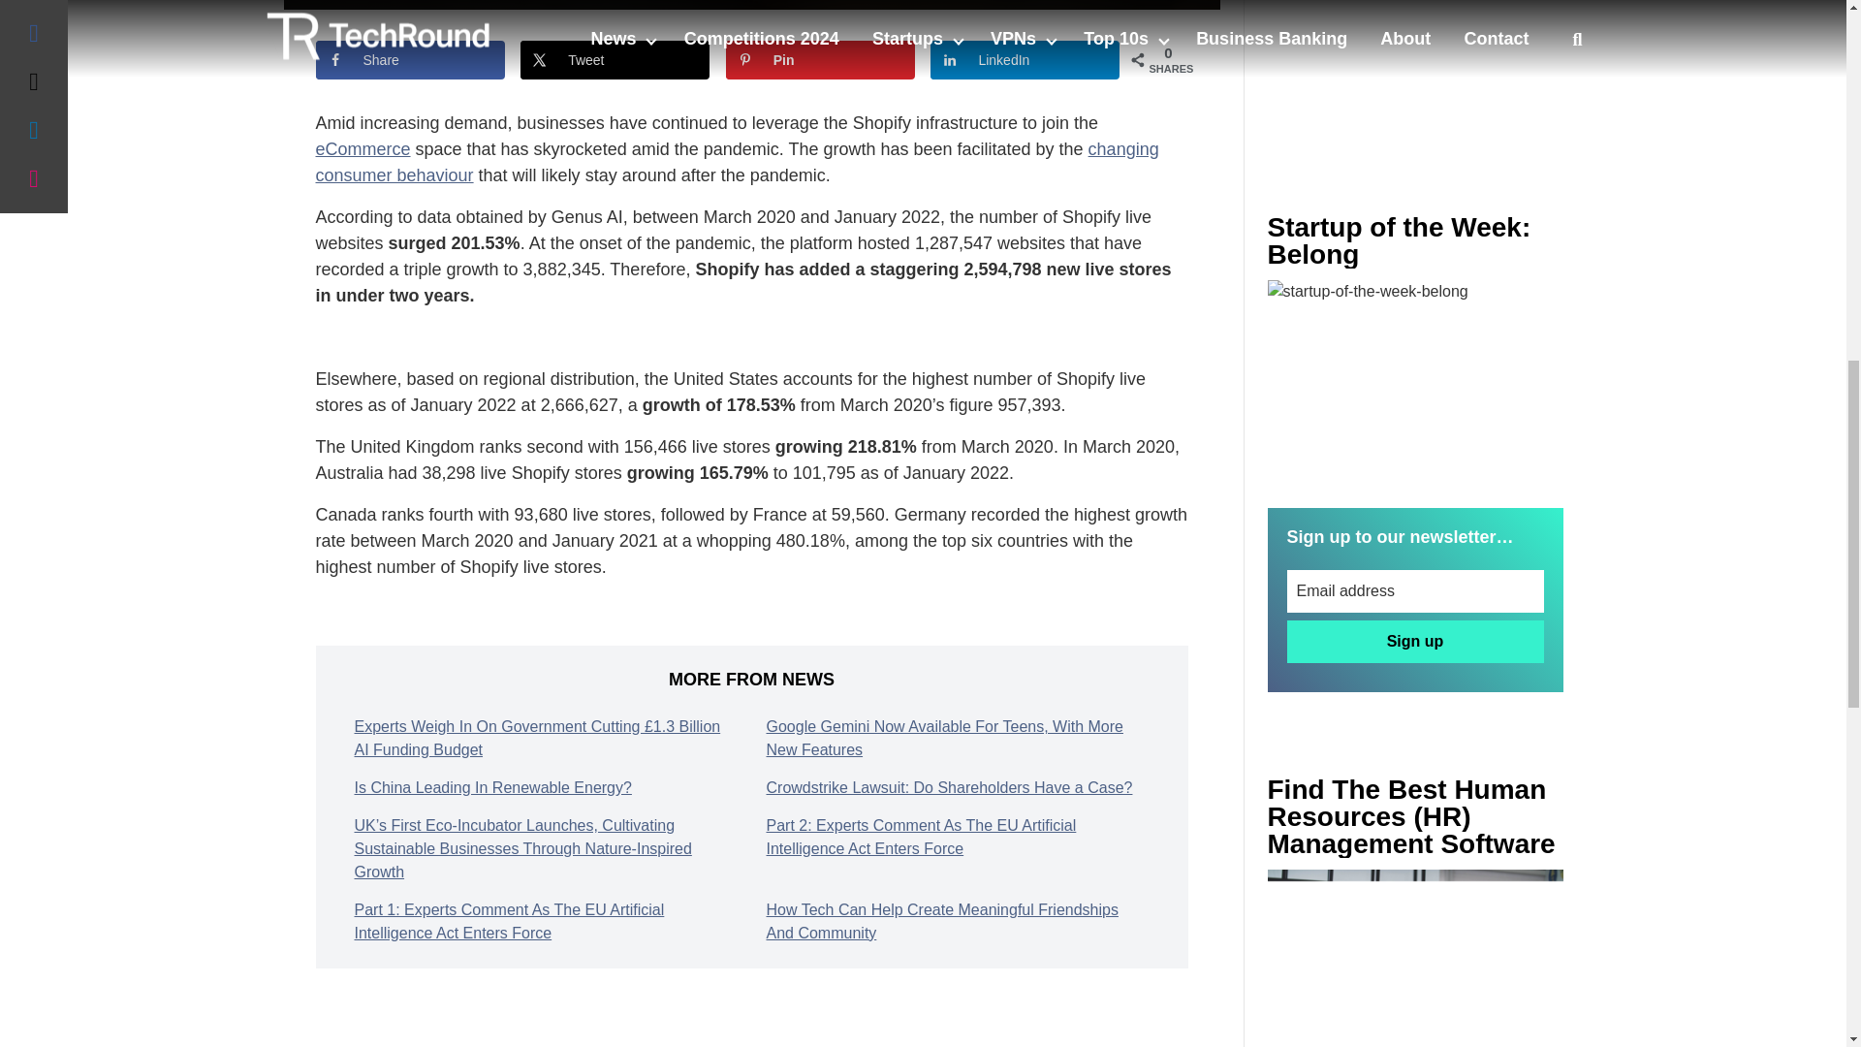  Describe the element at coordinates (820, 60) in the screenshot. I see `Save to Pinterest` at that location.